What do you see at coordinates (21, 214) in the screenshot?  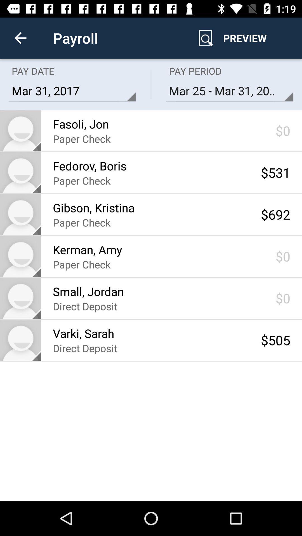 I see `select the user` at bounding box center [21, 214].